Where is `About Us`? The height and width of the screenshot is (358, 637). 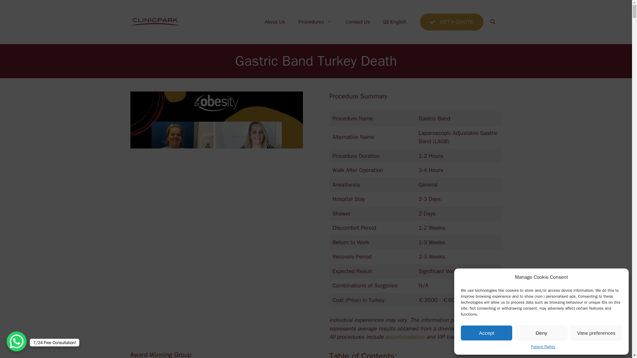
About Us is located at coordinates (275, 22).